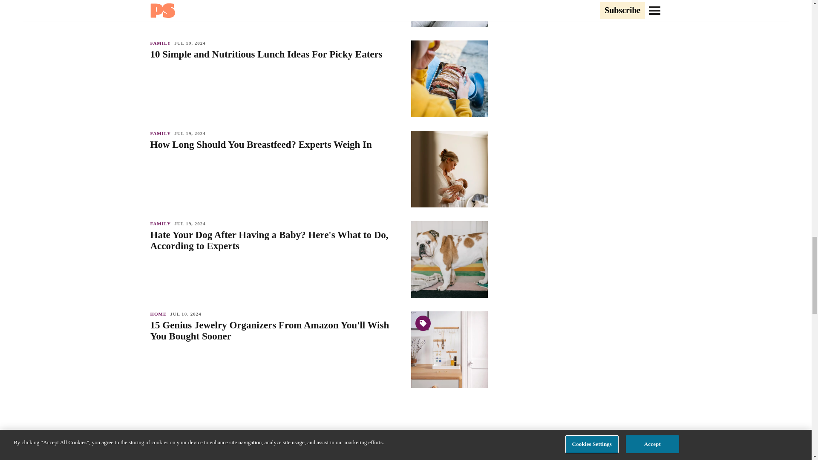 The image size is (818, 460). Describe the element at coordinates (162, 133) in the screenshot. I see `FAMILY` at that location.